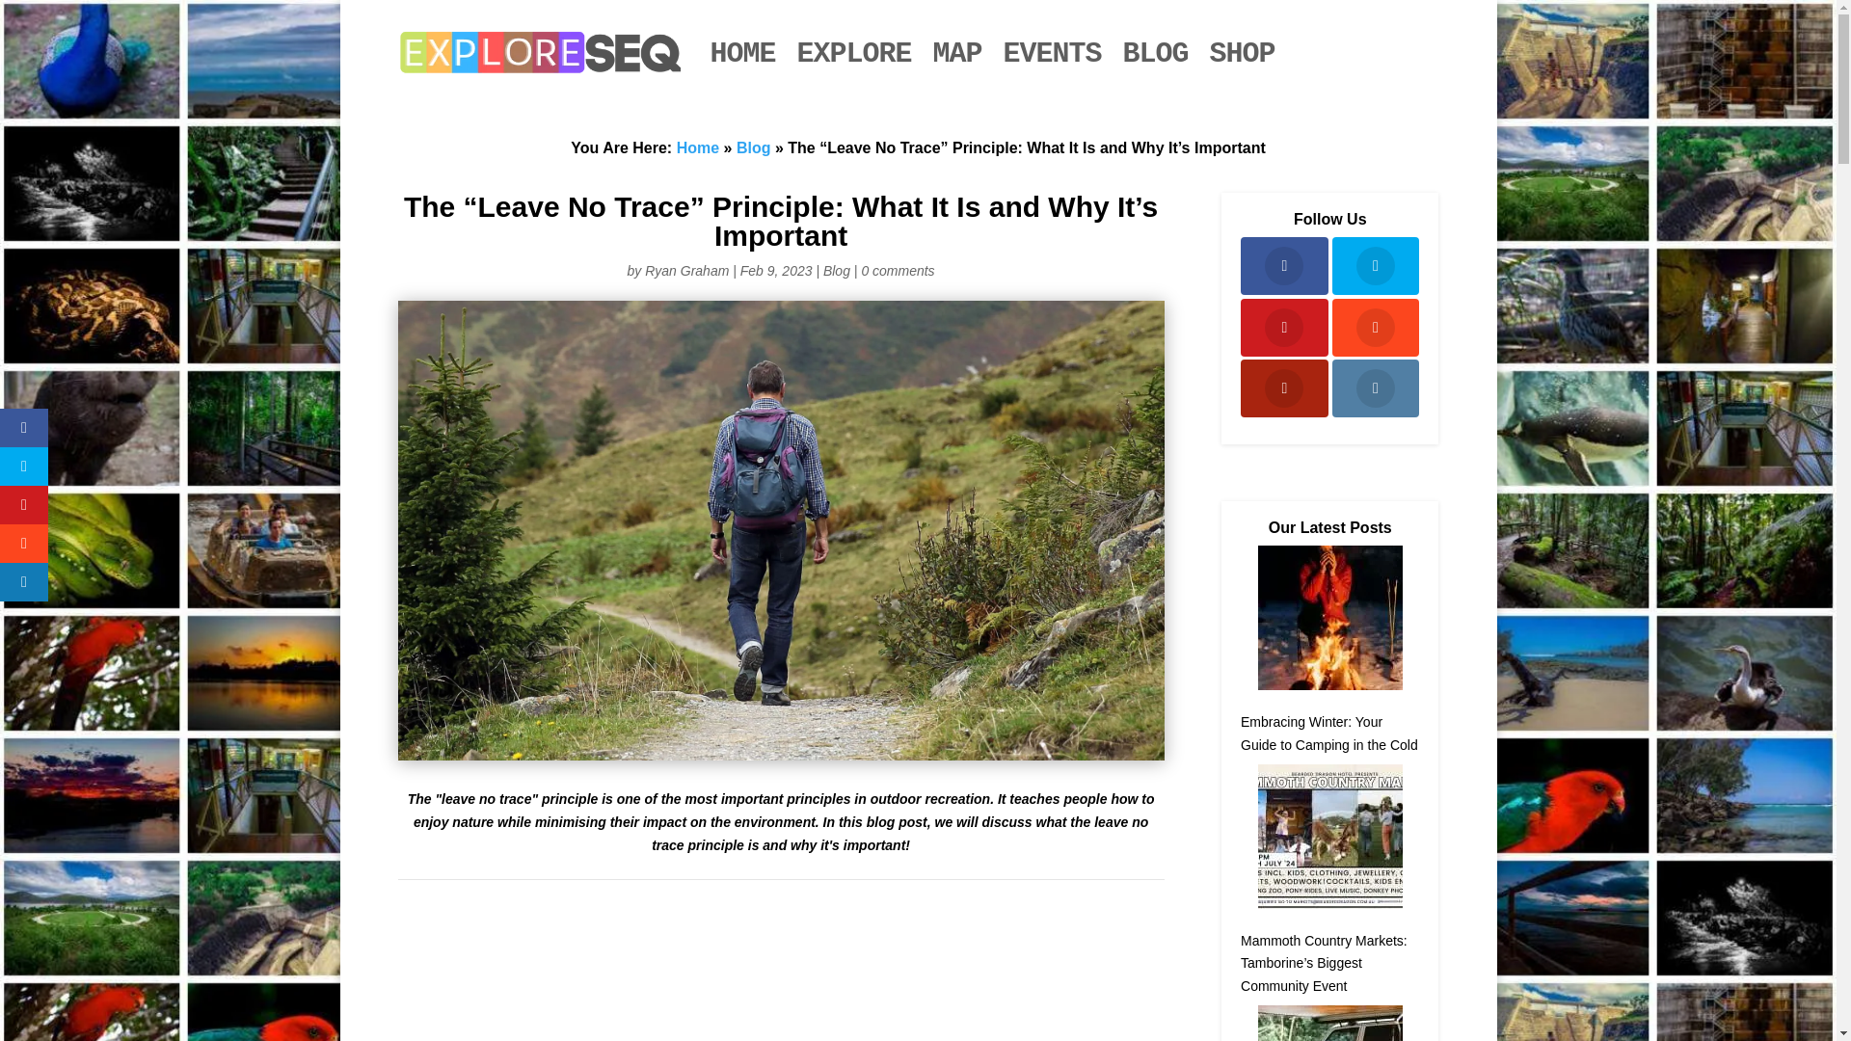 The width and height of the screenshot is (1851, 1041). Describe the element at coordinates (1242, 54) in the screenshot. I see `SHOP` at that location.